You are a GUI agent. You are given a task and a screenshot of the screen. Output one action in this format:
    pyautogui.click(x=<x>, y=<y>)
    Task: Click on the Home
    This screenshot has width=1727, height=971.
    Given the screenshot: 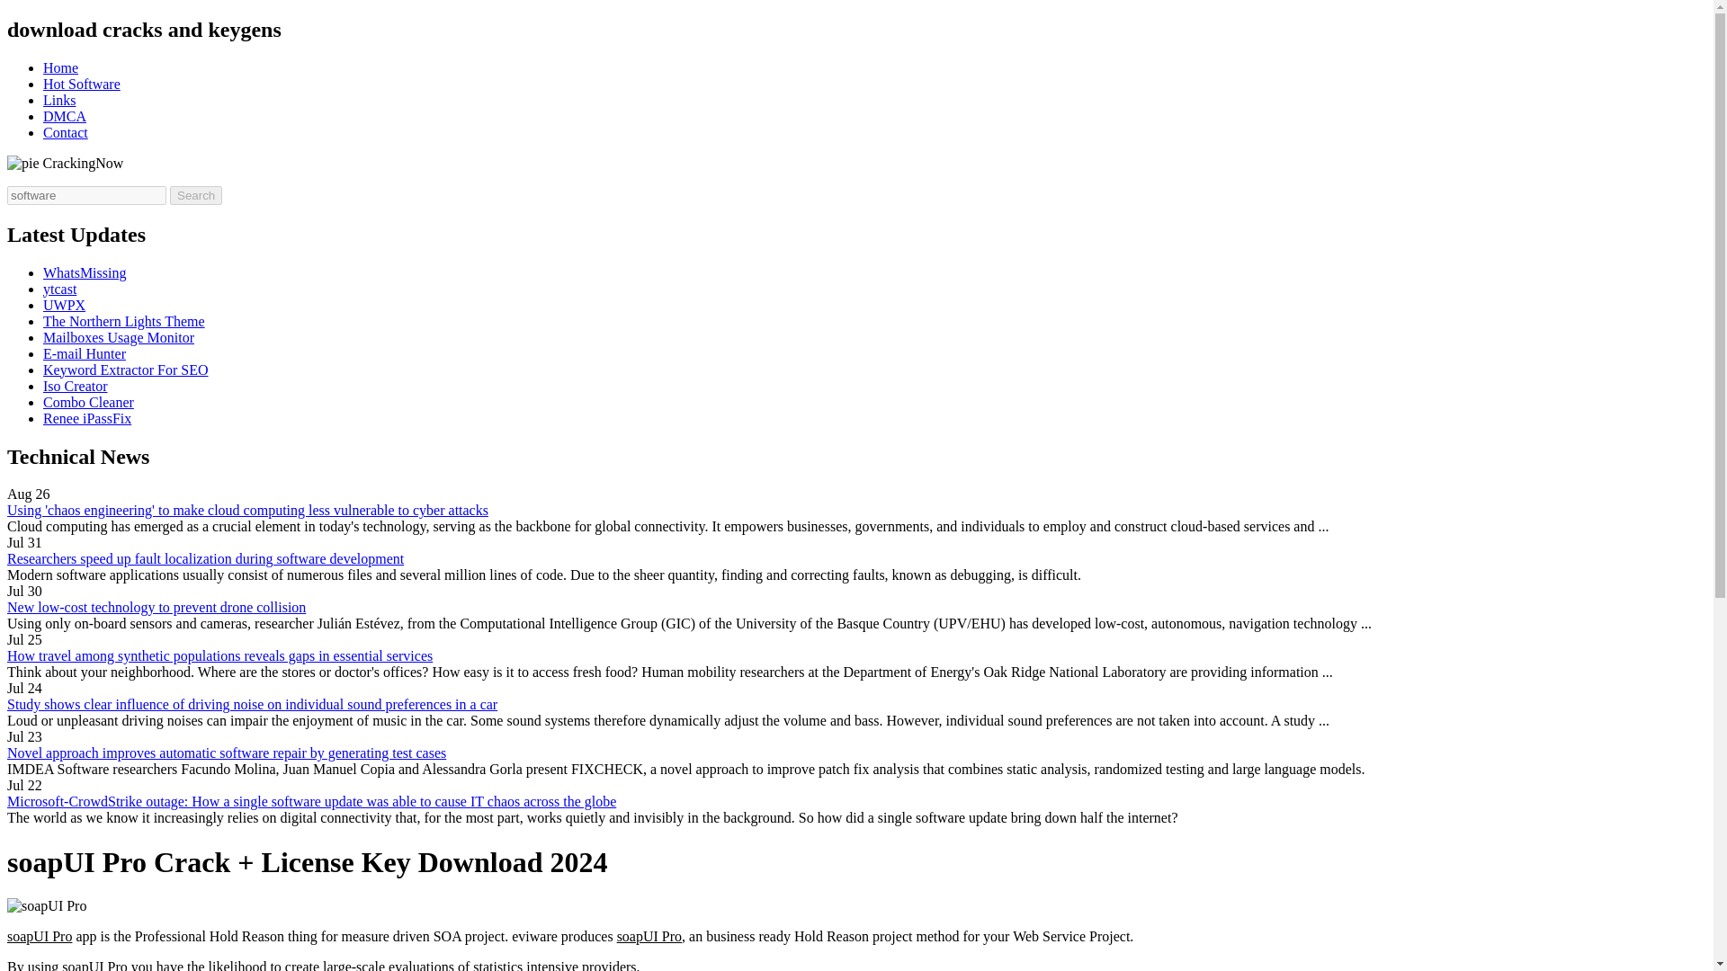 What is the action you would take?
    pyautogui.click(x=60, y=67)
    